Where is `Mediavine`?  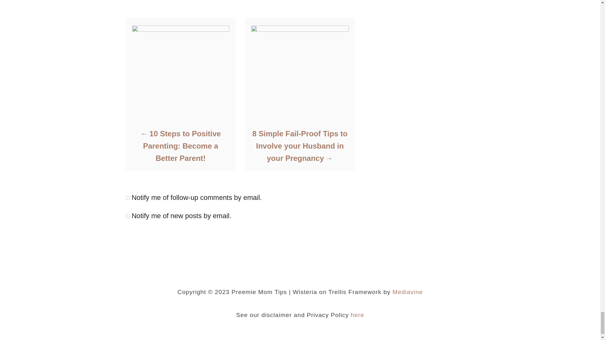
Mediavine is located at coordinates (408, 292).